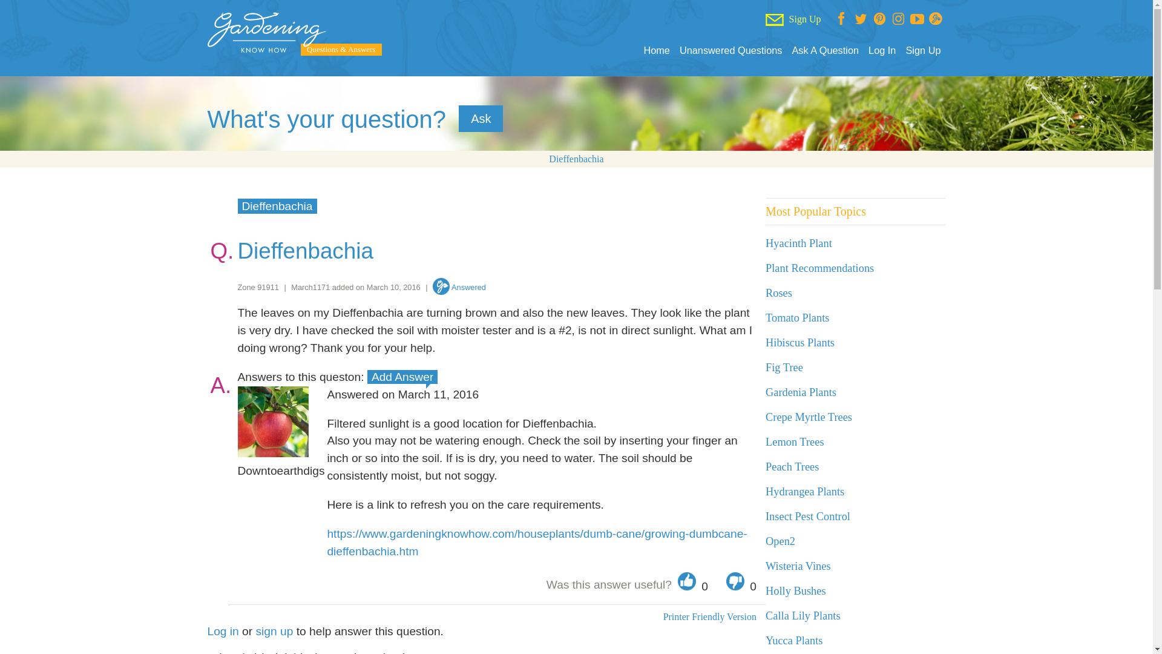 This screenshot has height=654, width=1162. Describe the element at coordinates (809, 417) in the screenshot. I see `Crepe Myrtle Trees` at that location.